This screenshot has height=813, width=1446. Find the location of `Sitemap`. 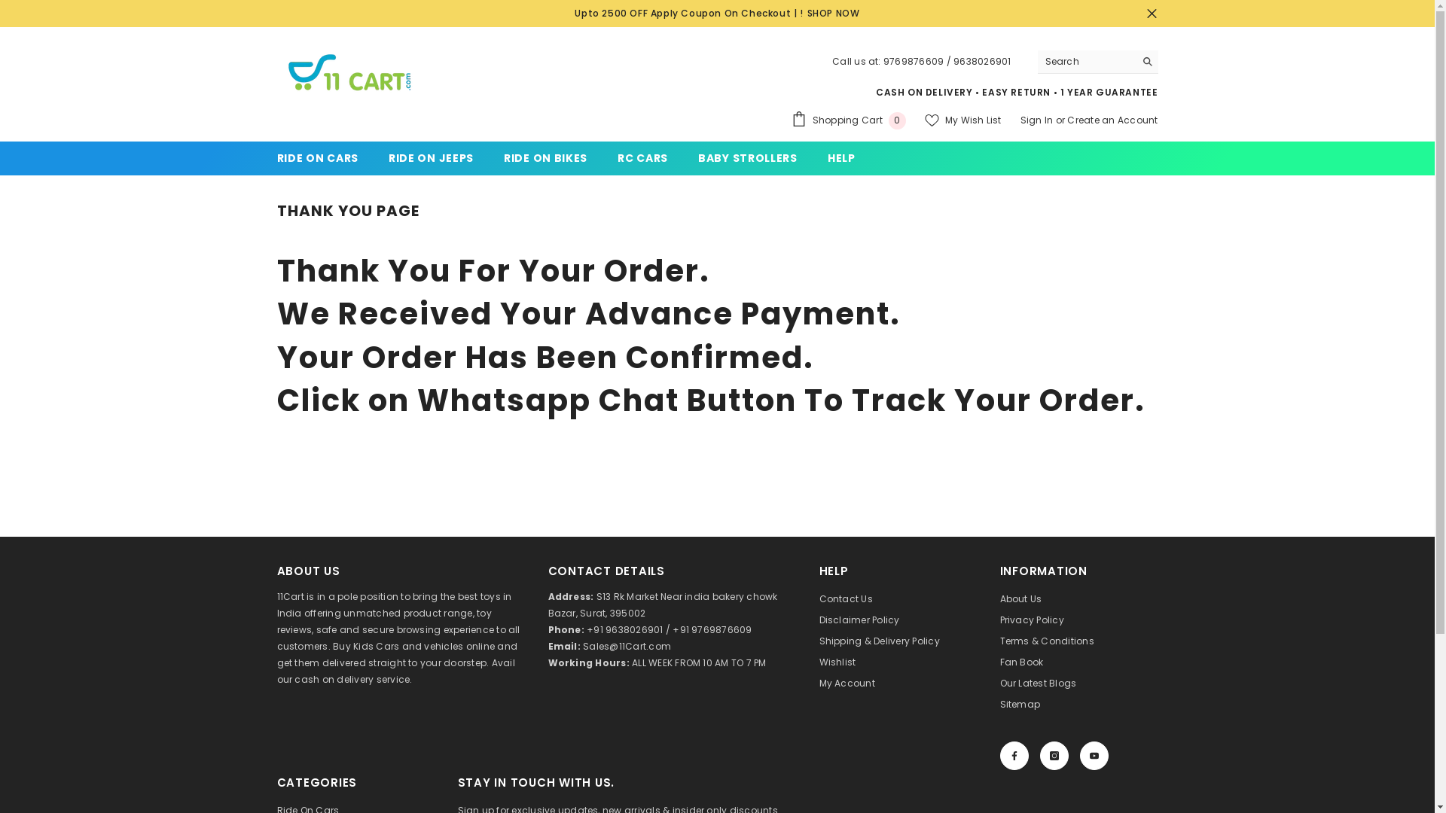

Sitemap is located at coordinates (1020, 705).